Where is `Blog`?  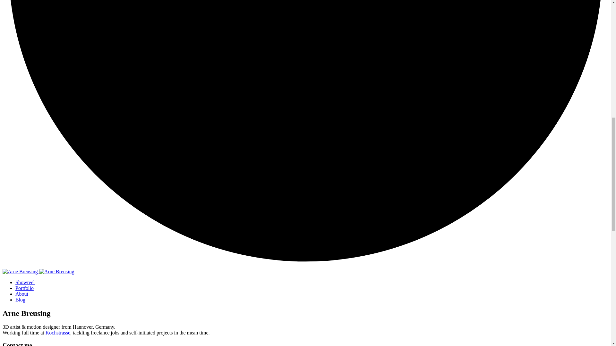 Blog is located at coordinates (20, 299).